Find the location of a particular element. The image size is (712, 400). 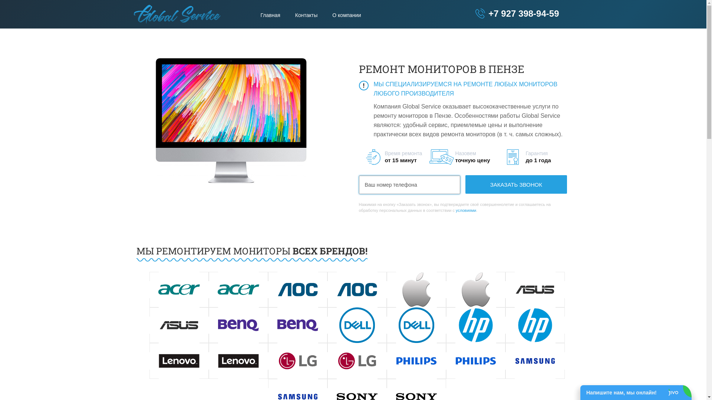

+7 927 398-94-59 is located at coordinates (517, 13).